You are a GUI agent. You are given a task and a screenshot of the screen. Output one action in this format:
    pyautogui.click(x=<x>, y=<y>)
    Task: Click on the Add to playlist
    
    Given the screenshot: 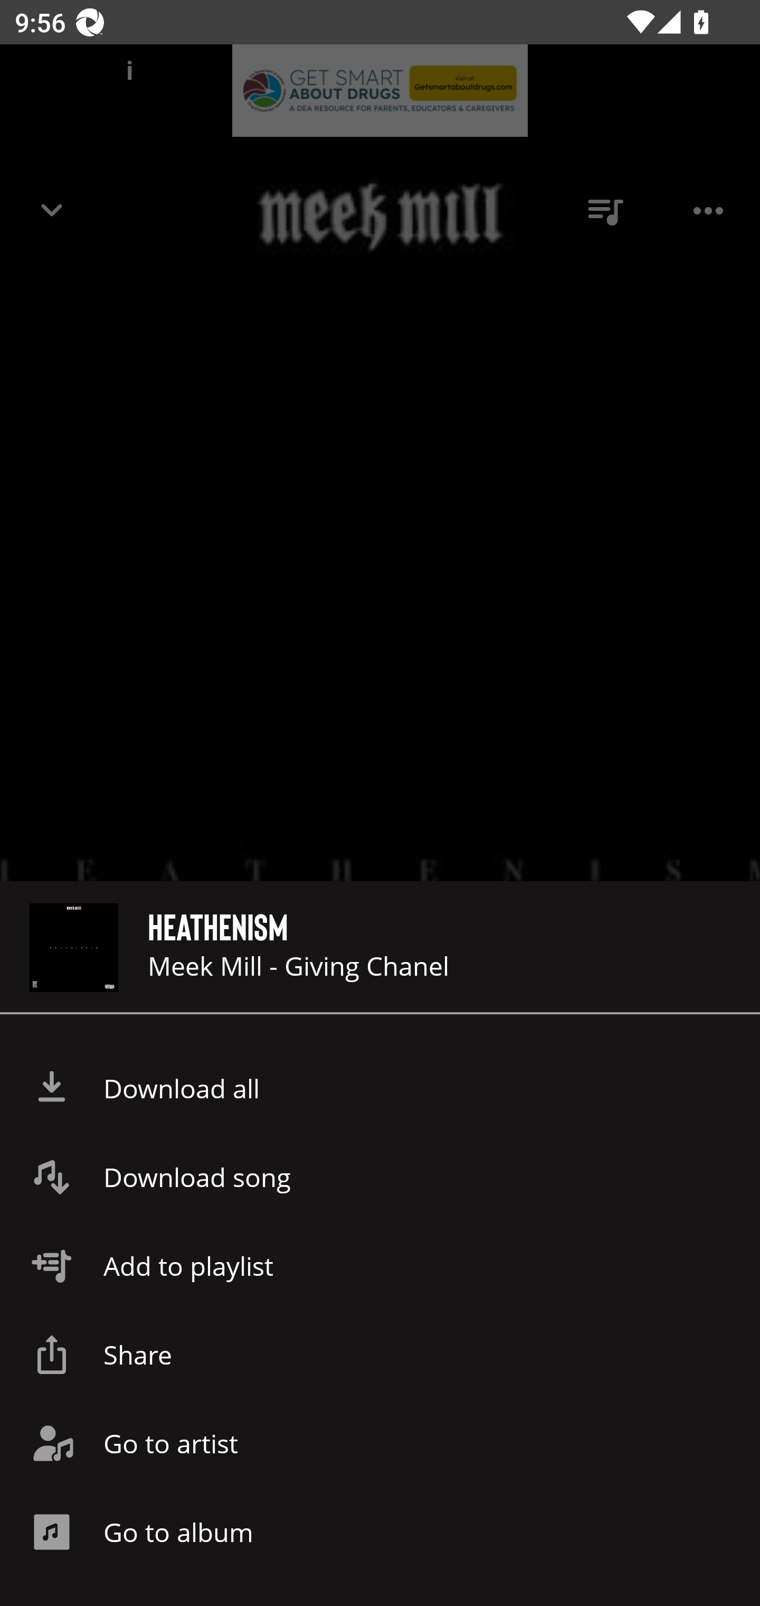 What is the action you would take?
    pyautogui.click(x=380, y=1266)
    